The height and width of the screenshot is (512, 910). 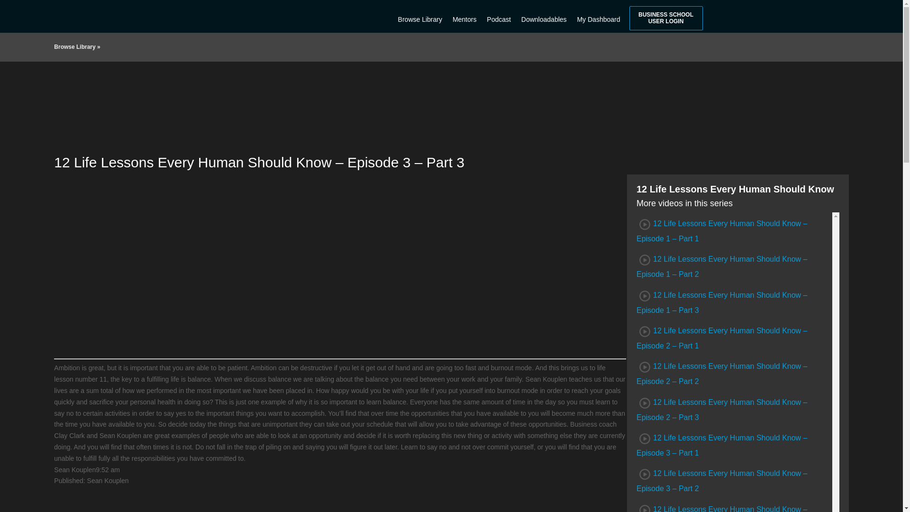 What do you see at coordinates (385, 503) in the screenshot?
I see `Submit` at bounding box center [385, 503].